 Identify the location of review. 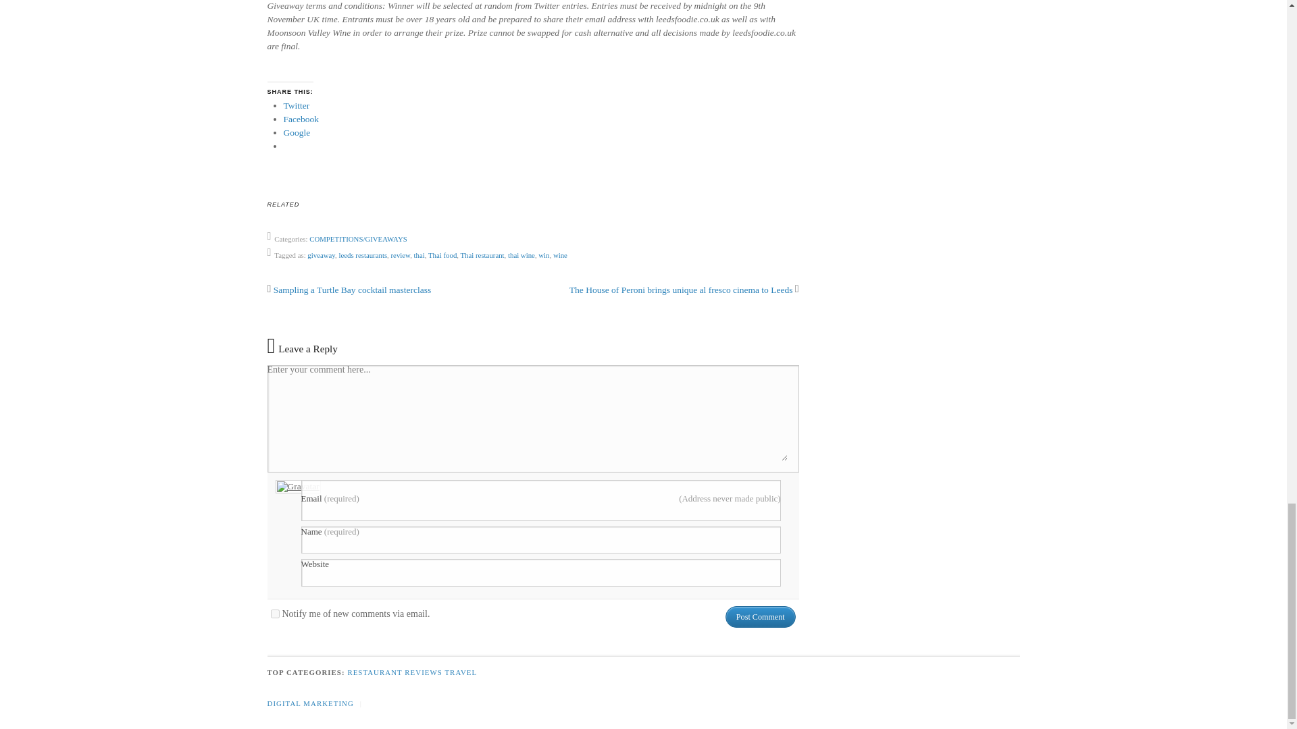
(400, 255).